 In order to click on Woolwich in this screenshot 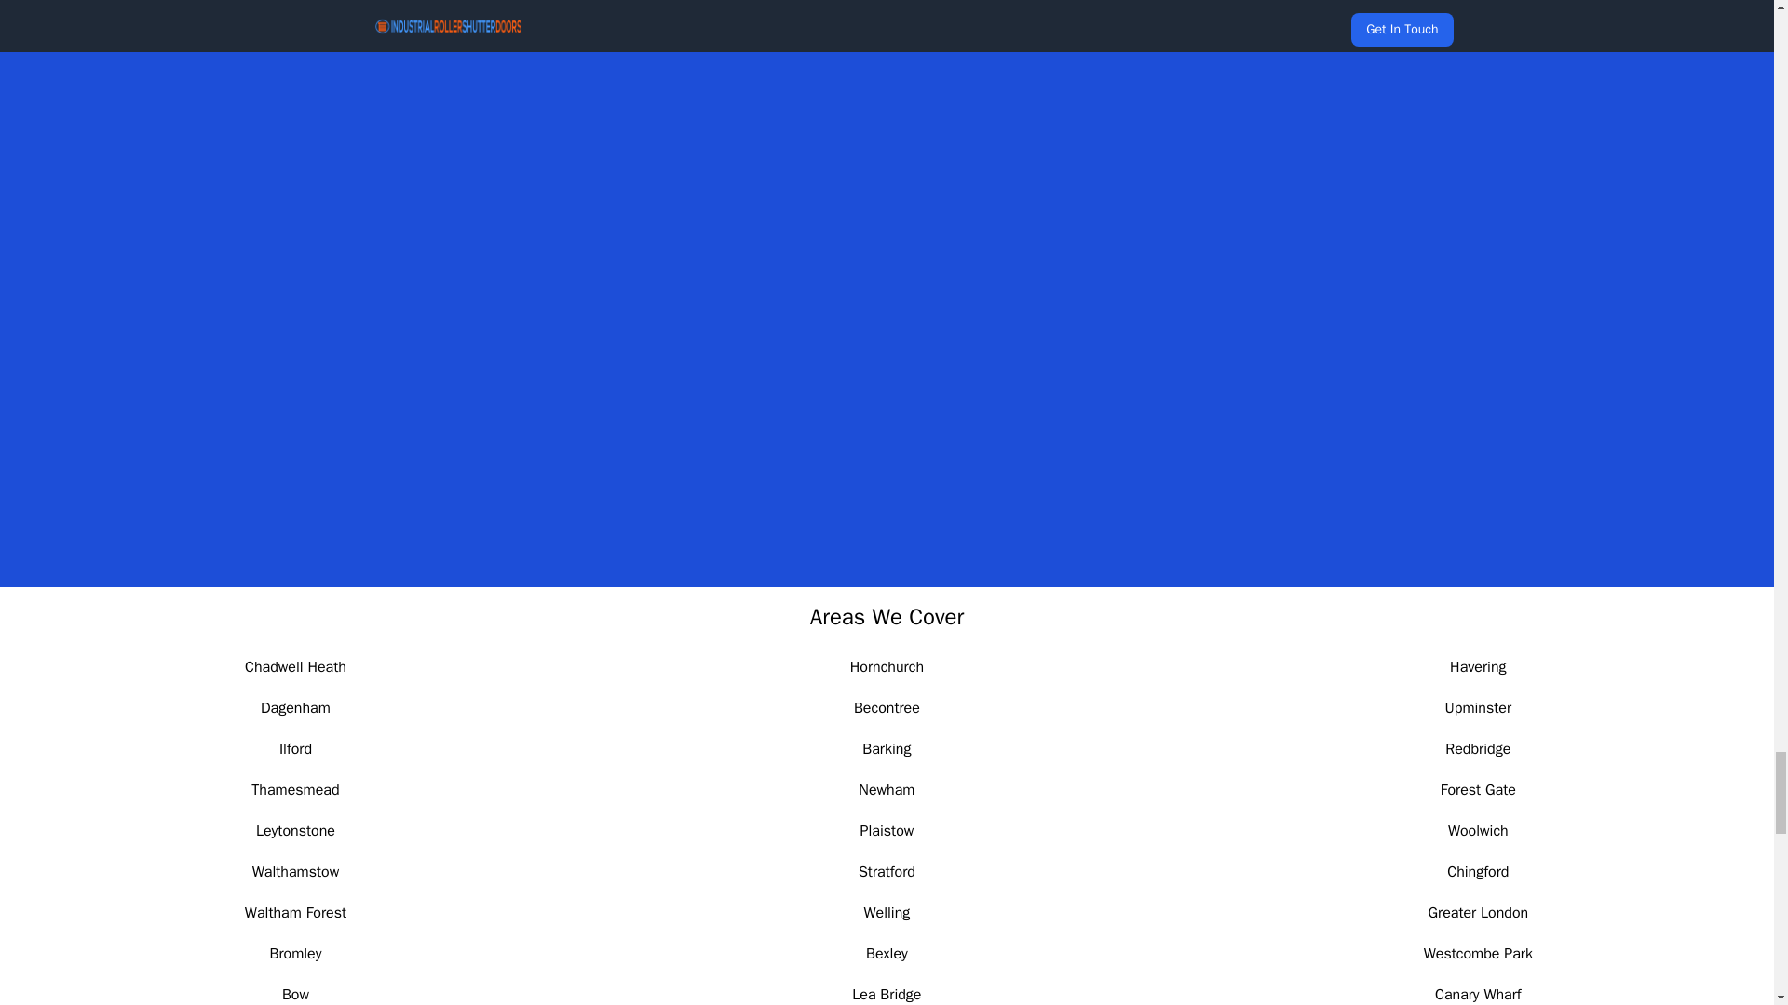, I will do `click(1479, 830)`.